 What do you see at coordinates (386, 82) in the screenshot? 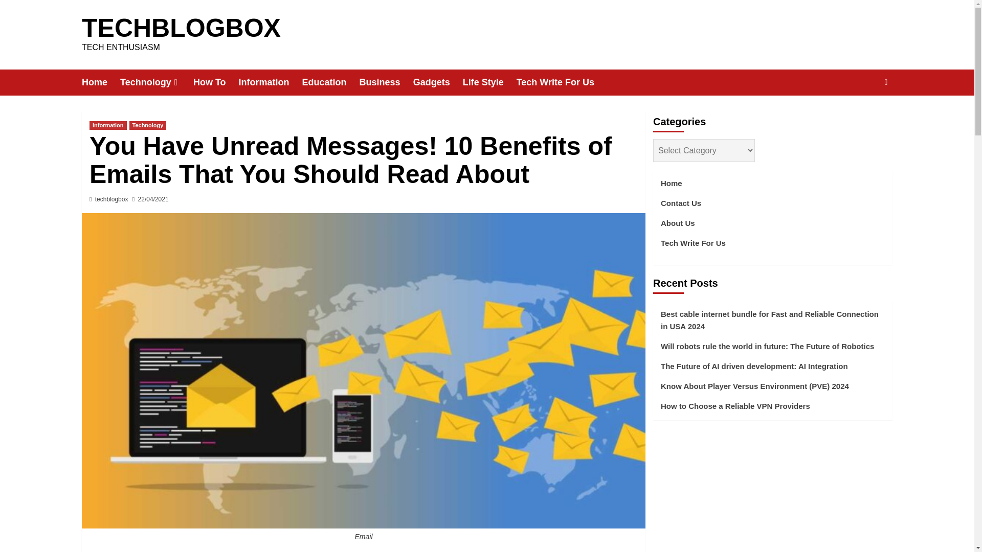
I see `Business` at bounding box center [386, 82].